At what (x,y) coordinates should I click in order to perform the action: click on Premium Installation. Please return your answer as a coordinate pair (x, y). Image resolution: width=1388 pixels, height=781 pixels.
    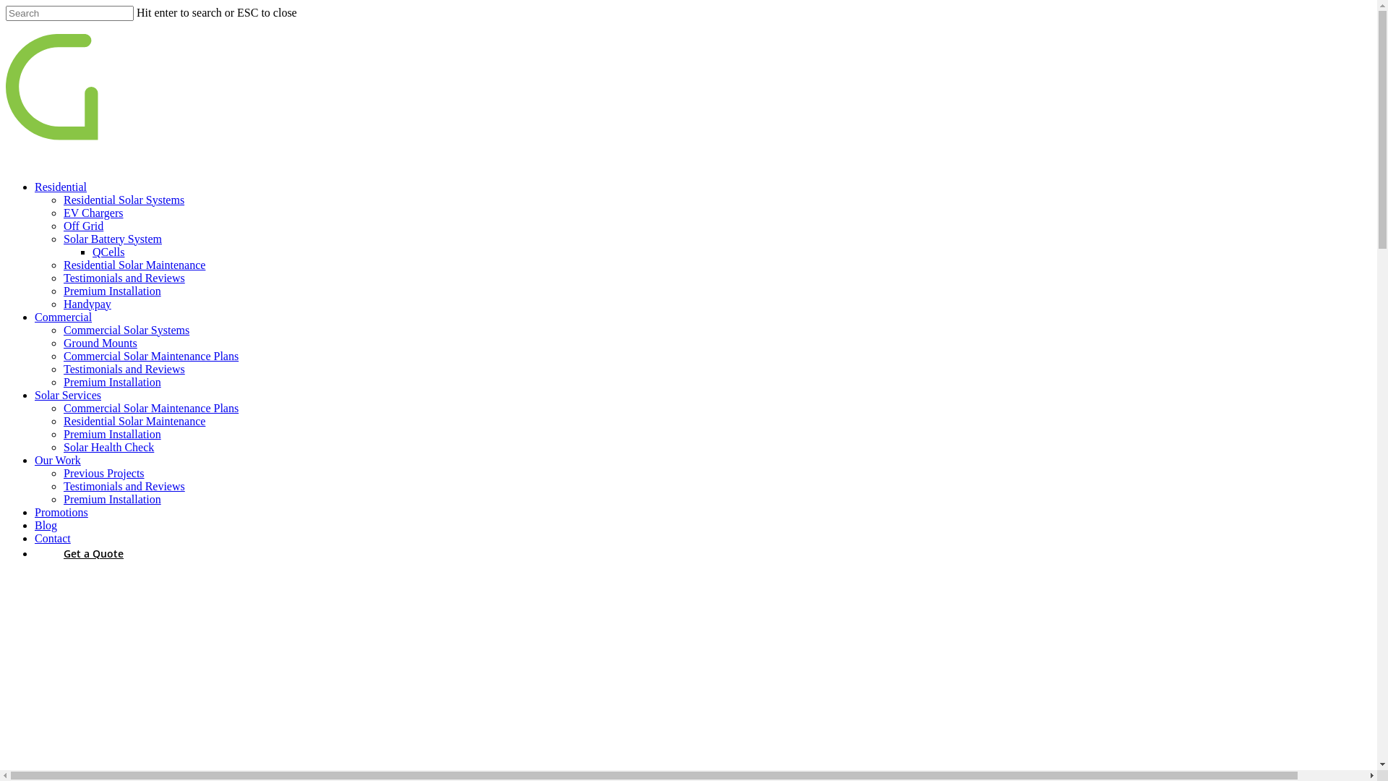
    Looking at the image, I should click on (113, 434).